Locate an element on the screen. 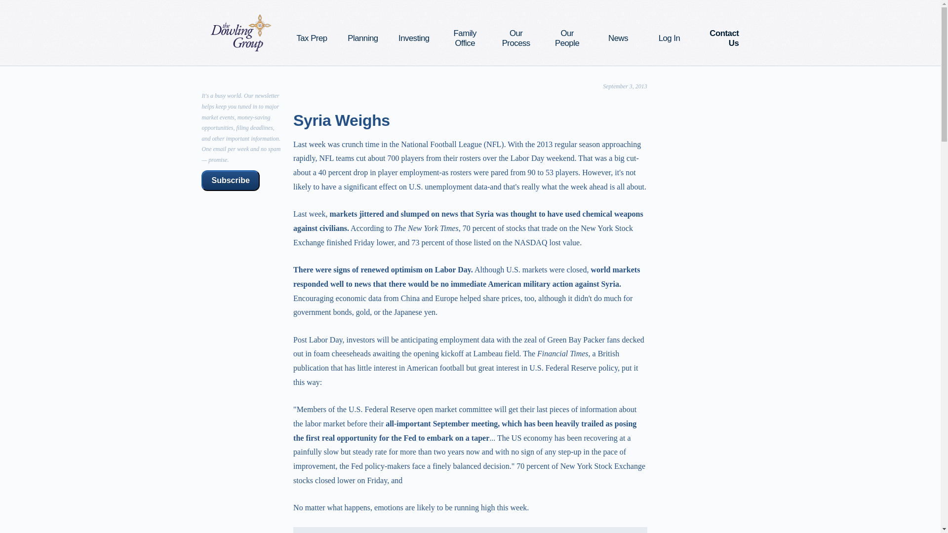  Contact Us is located at coordinates (720, 38).